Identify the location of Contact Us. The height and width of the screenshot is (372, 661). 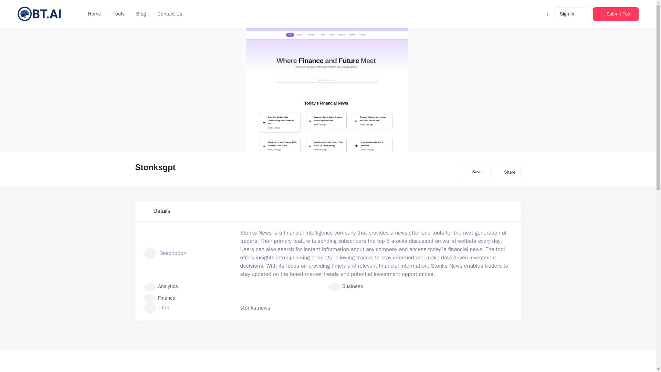
(169, 14).